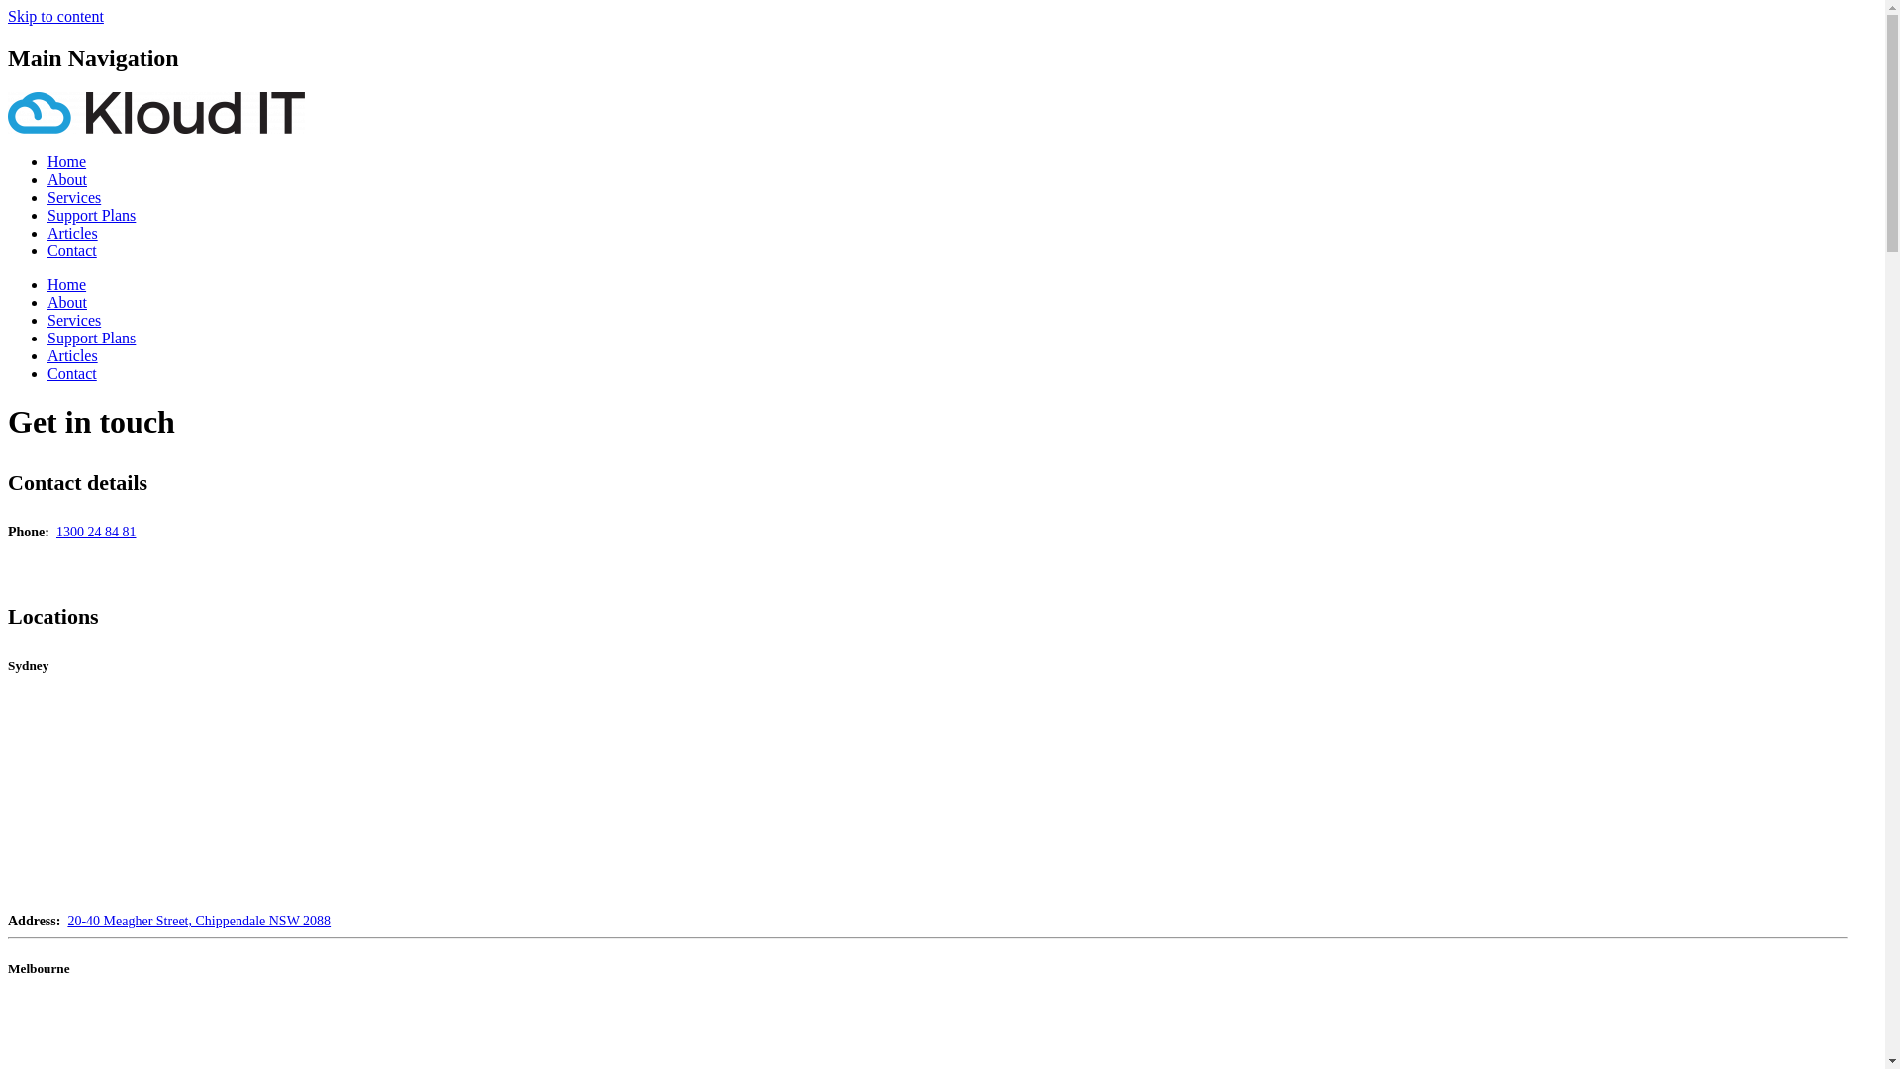 This screenshot has width=1900, height=1069. What do you see at coordinates (67, 162) in the screenshot?
I see `Home` at bounding box center [67, 162].